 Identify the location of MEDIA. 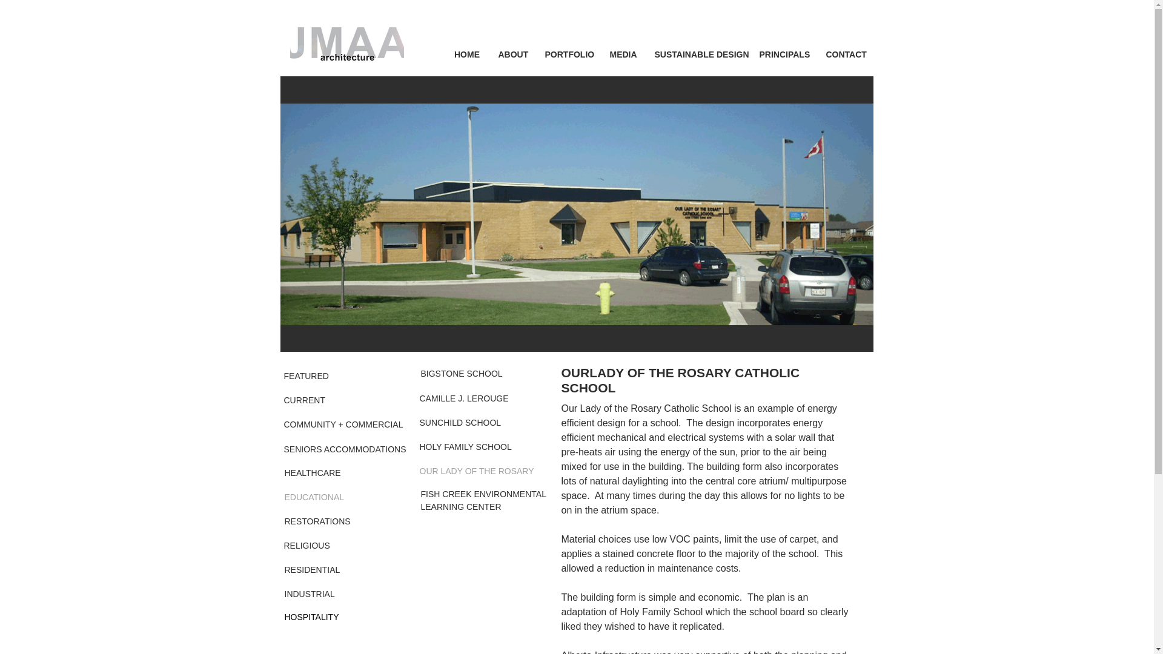
(623, 54).